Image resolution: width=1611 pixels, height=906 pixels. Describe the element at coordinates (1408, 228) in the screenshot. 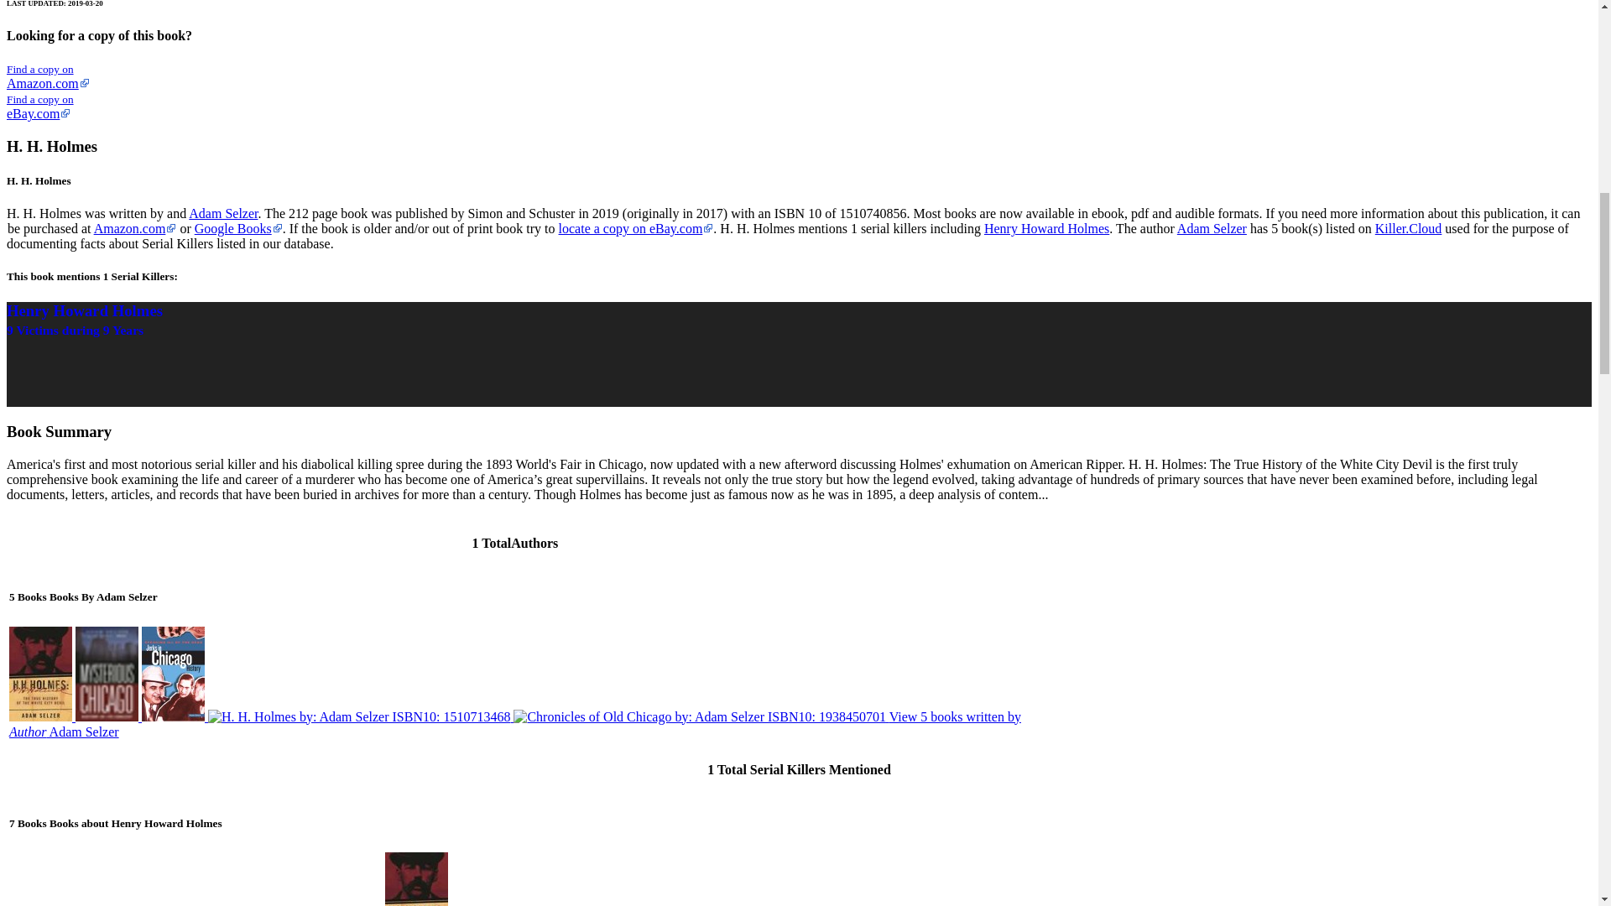

I see `Killer.Cloud` at that location.